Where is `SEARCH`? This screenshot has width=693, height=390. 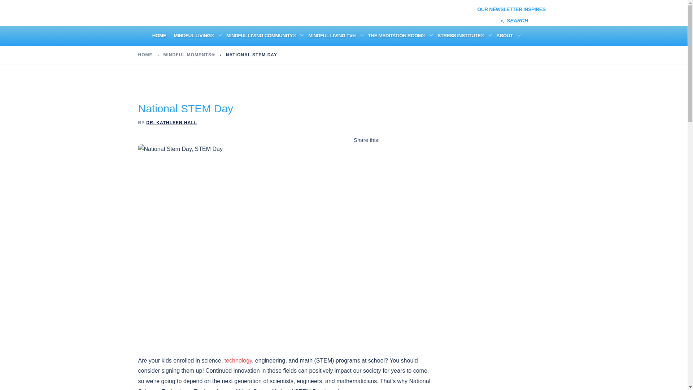
SEARCH is located at coordinates (480, 20).